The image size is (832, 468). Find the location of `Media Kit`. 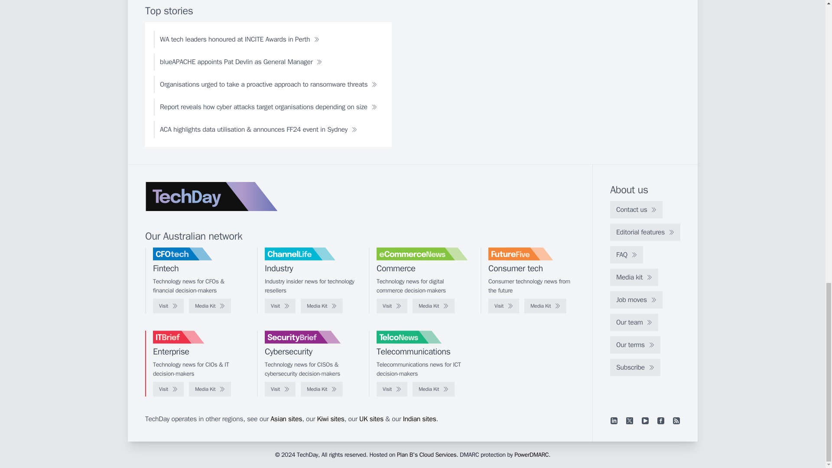

Media Kit is located at coordinates (545, 306).